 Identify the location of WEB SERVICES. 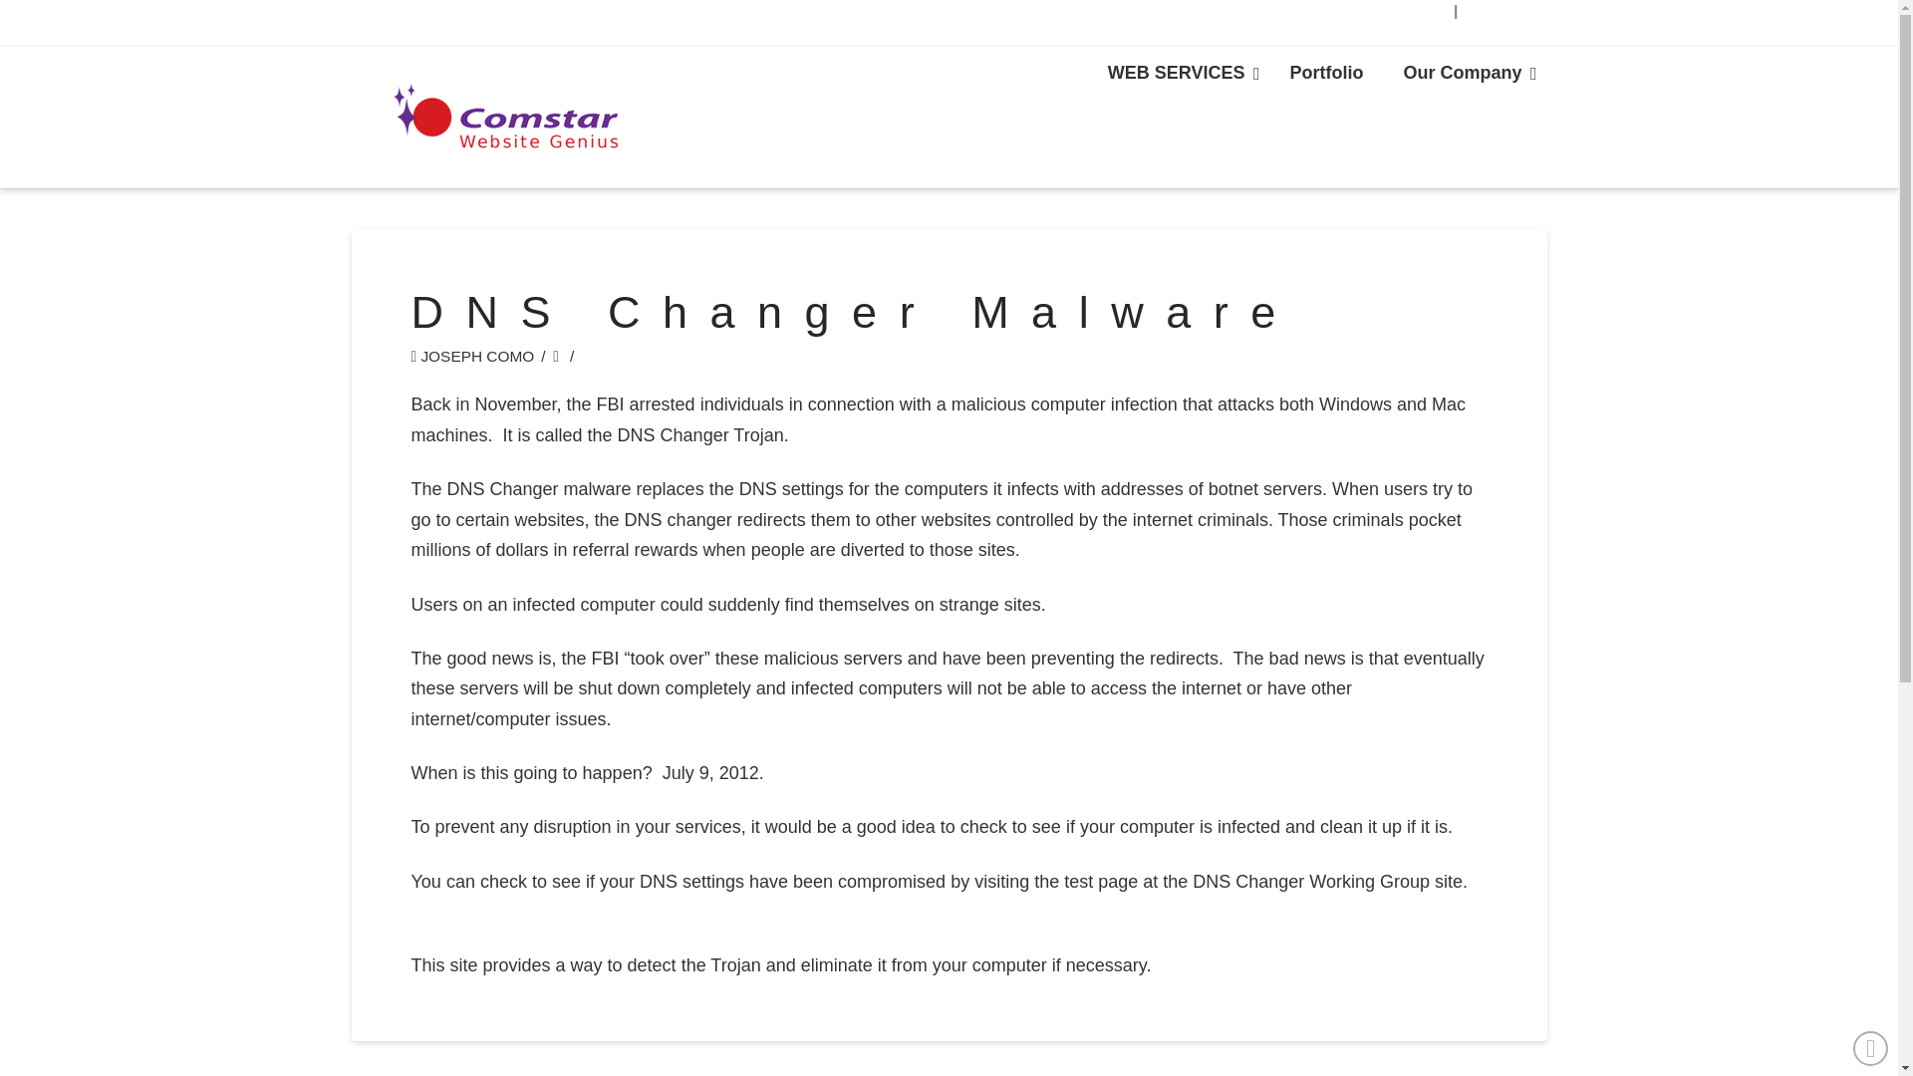
(1179, 74).